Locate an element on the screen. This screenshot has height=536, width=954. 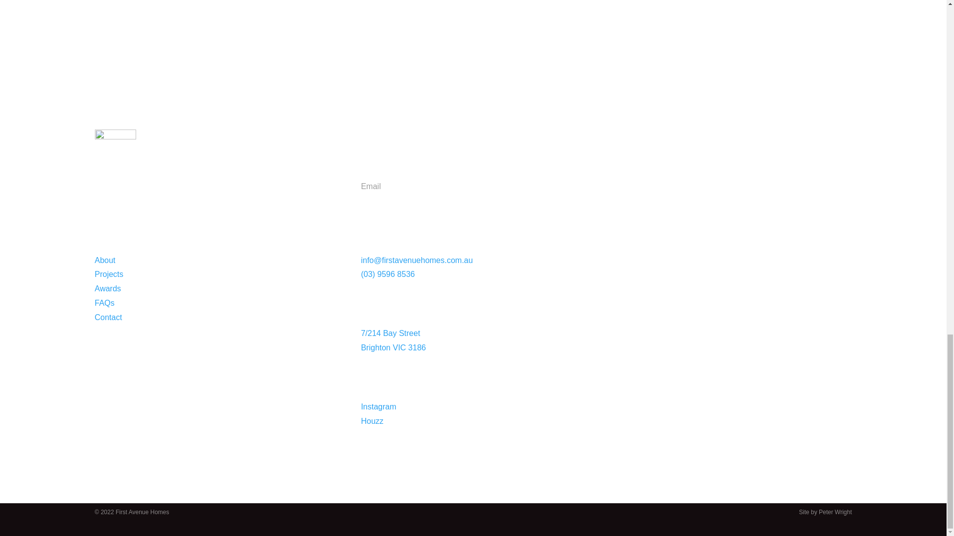
About is located at coordinates (105, 260).